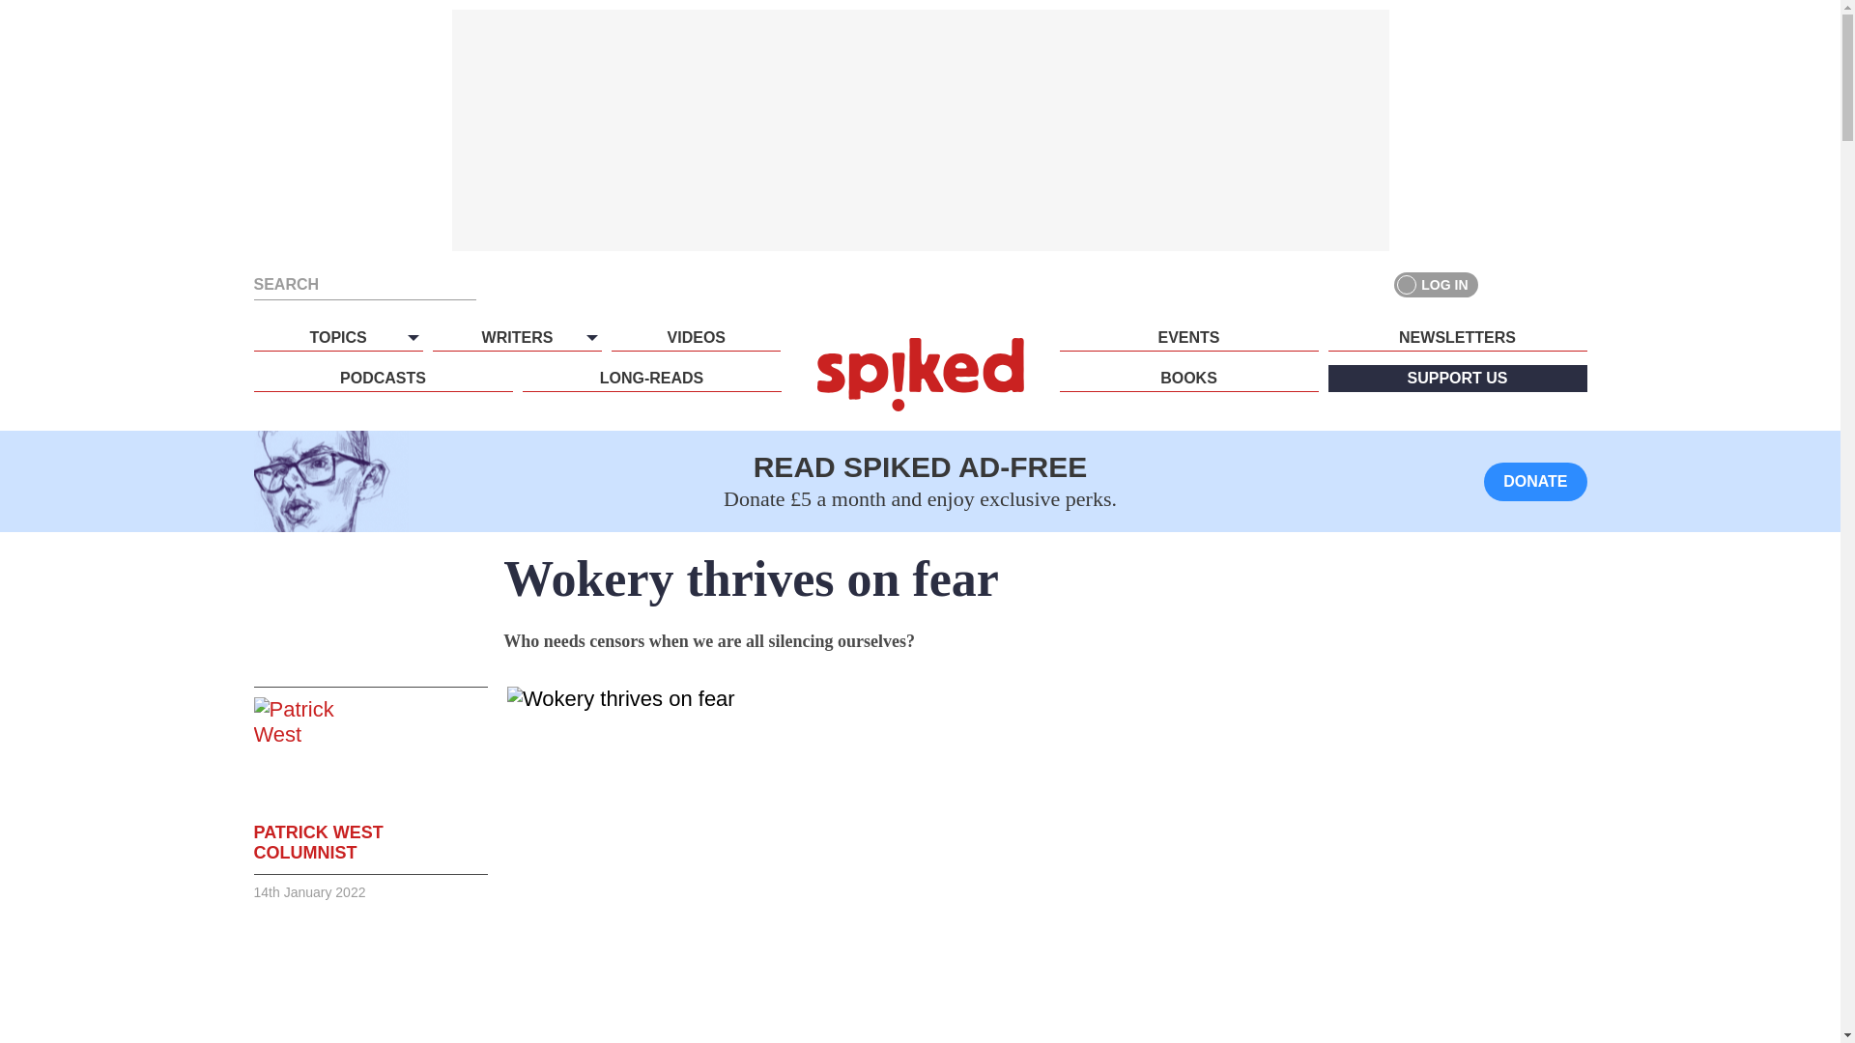 The image size is (1855, 1043). Describe the element at coordinates (651, 379) in the screenshot. I see `LONG-READS` at that location.